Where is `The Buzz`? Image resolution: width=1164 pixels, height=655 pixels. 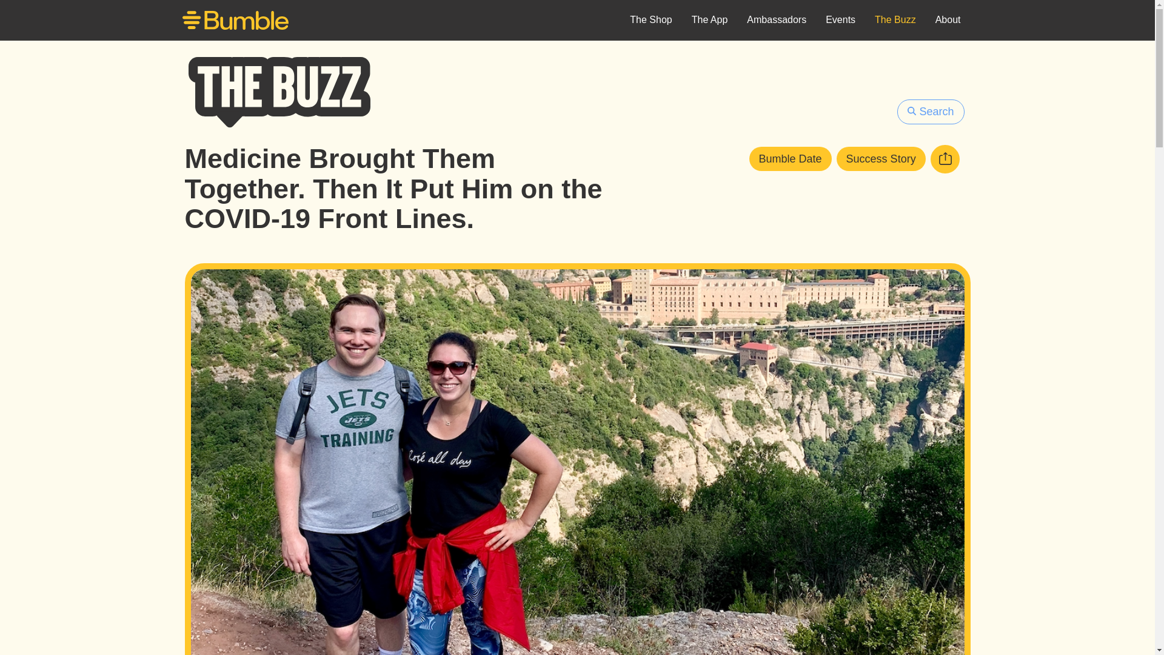
The Buzz is located at coordinates (895, 21).